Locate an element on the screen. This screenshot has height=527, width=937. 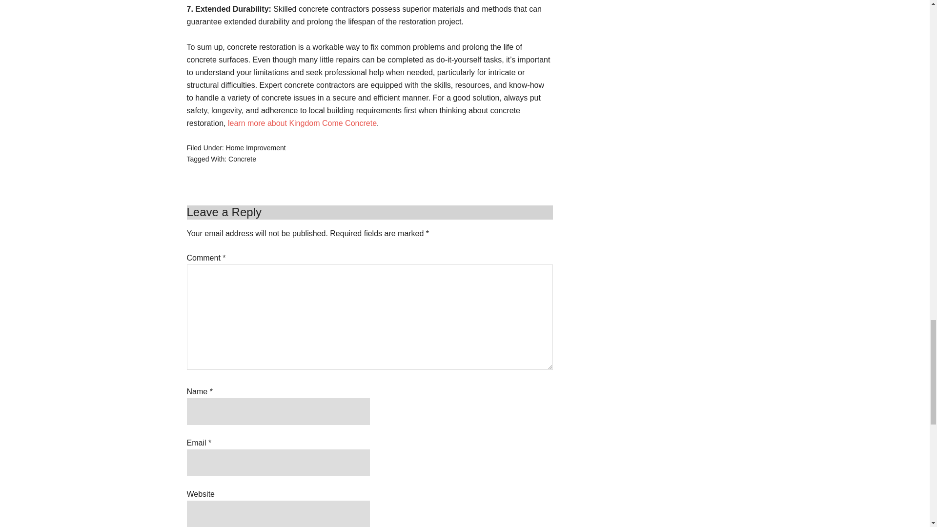
learn more about Kingdom Come Concrete is located at coordinates (302, 123).